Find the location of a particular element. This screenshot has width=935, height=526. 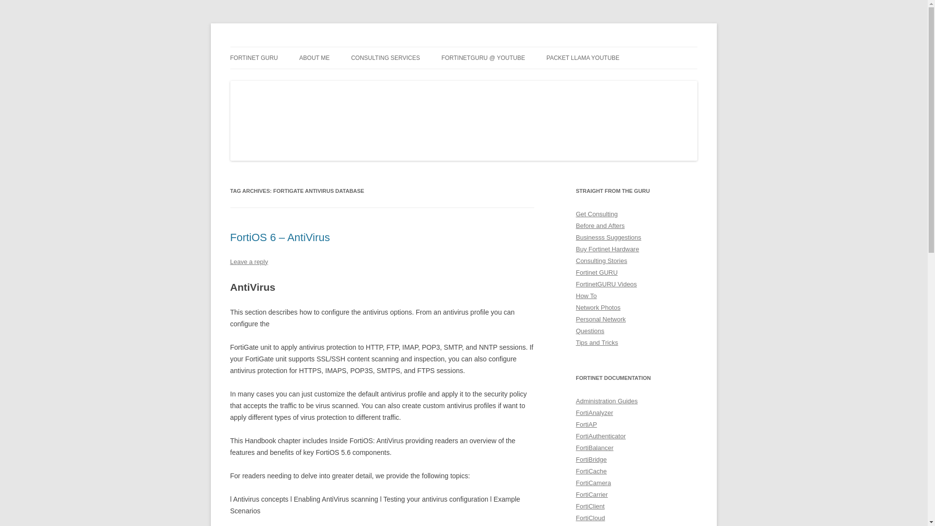

Buy Fortinet Hardware is located at coordinates (607, 249).